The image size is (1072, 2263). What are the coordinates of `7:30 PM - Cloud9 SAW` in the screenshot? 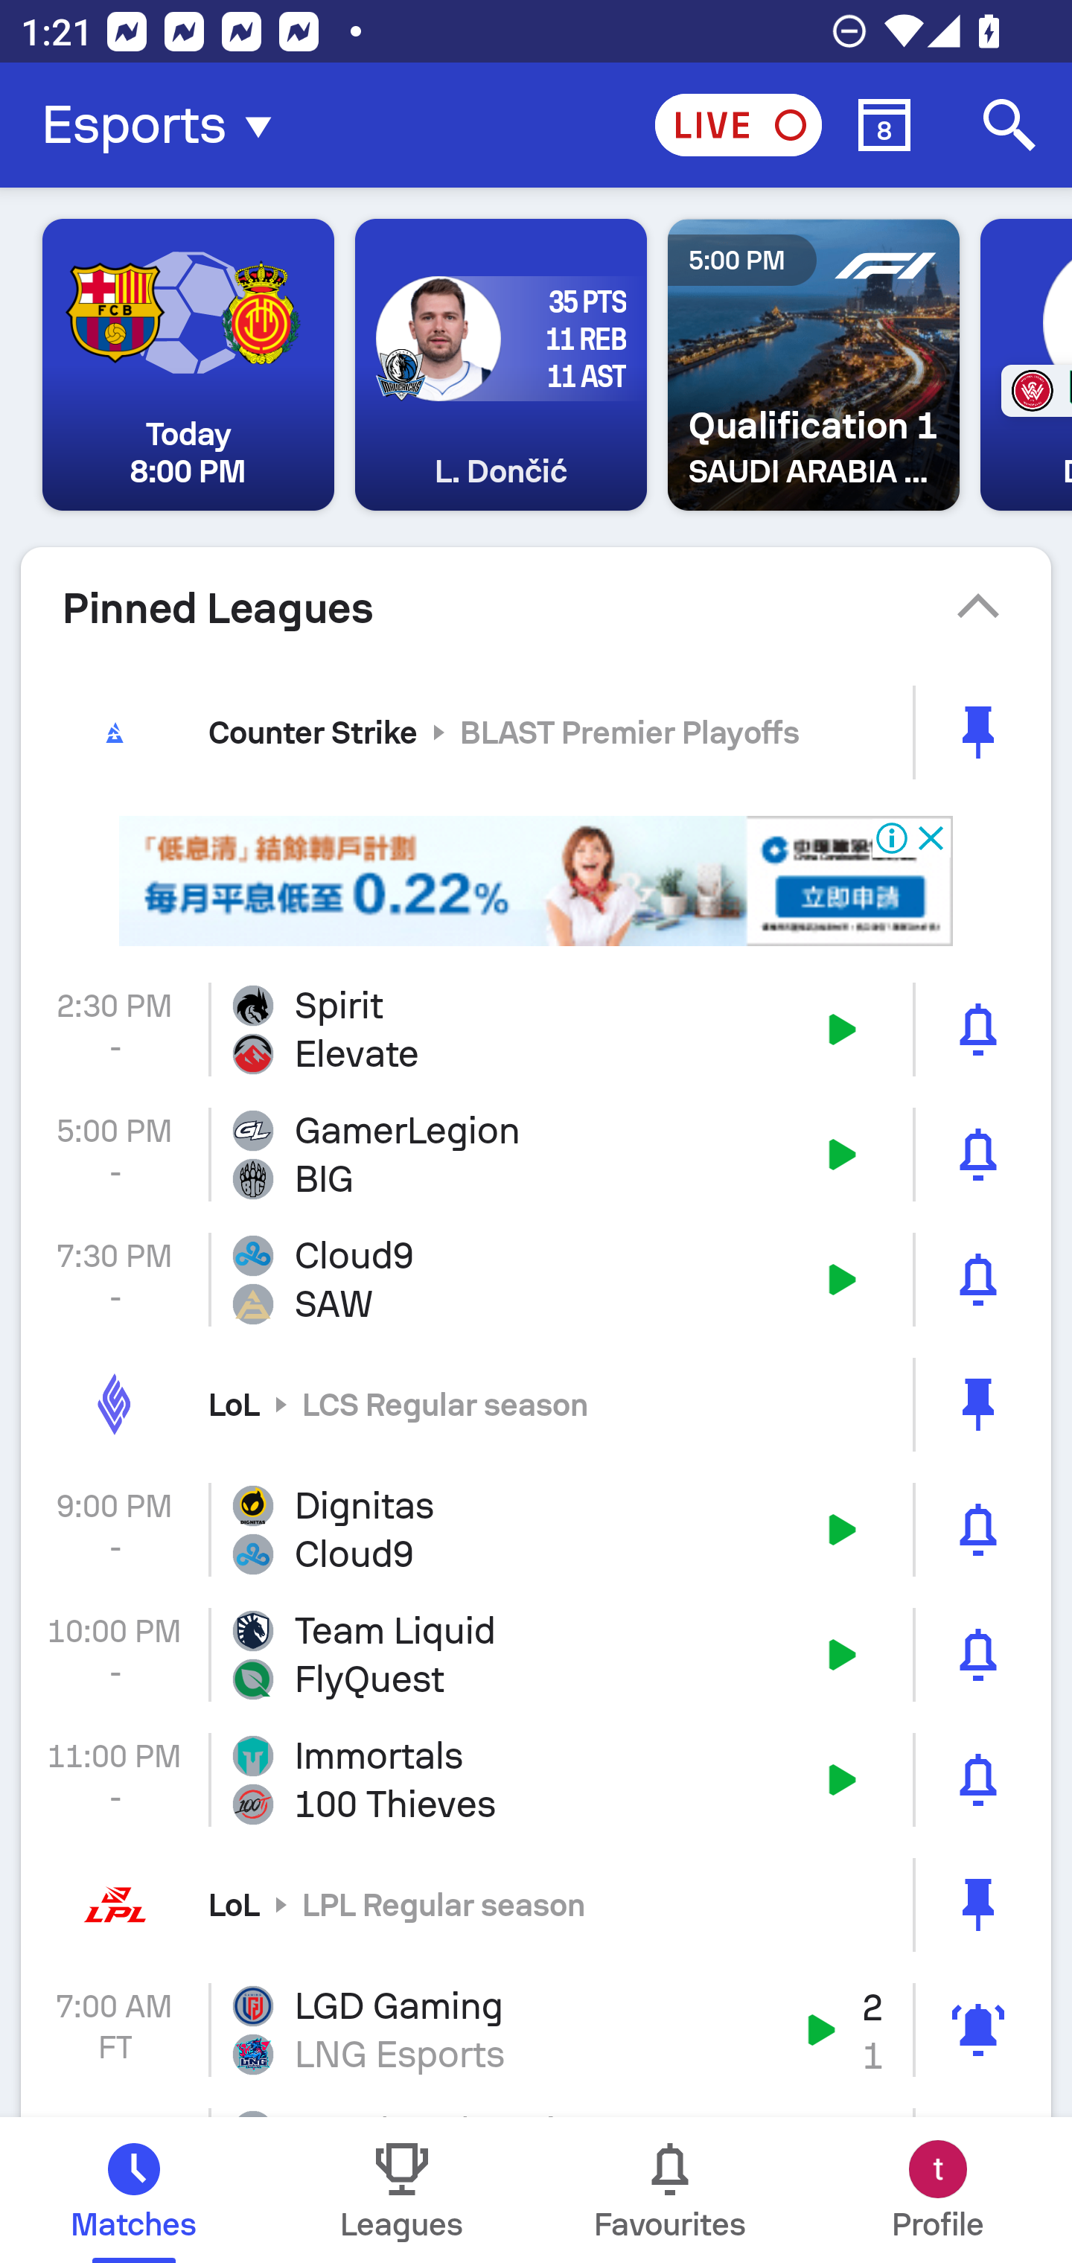 It's located at (536, 1279).